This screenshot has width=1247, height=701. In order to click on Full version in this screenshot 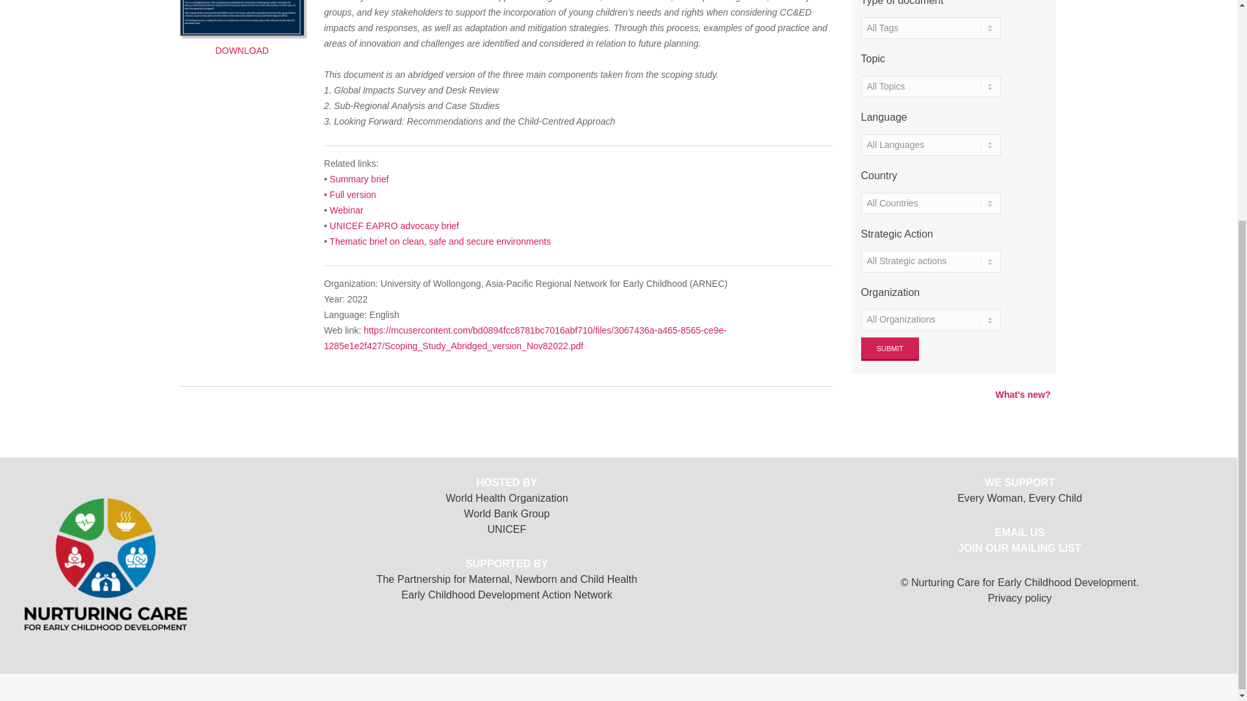, I will do `click(353, 194)`.